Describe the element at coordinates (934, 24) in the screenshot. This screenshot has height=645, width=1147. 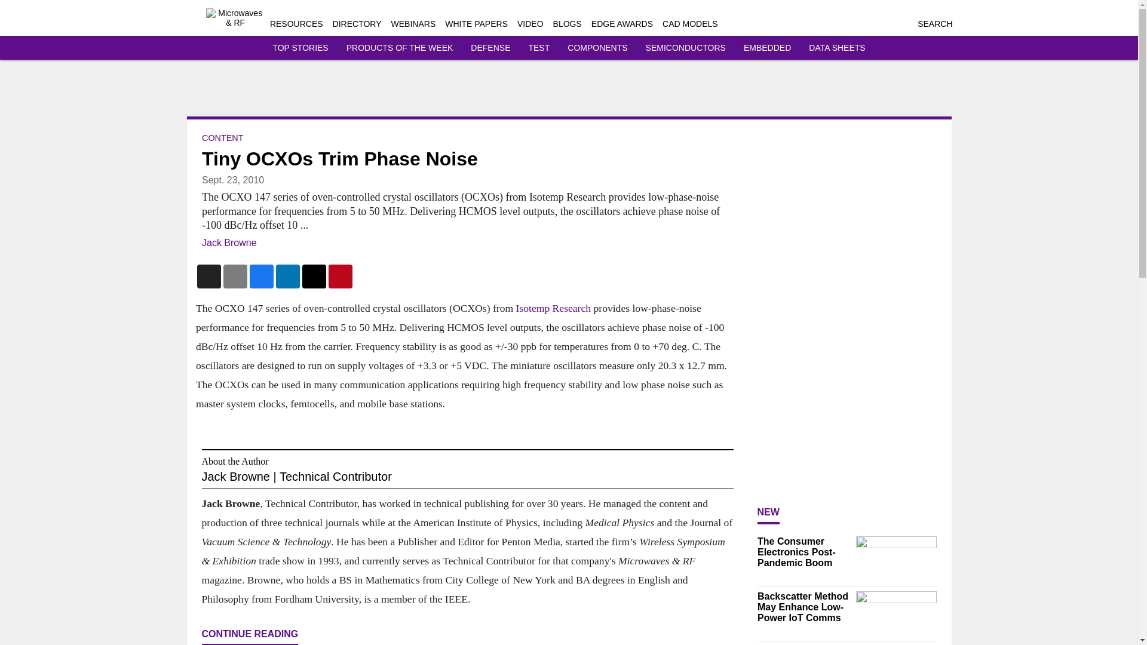
I see `SEARCH` at that location.